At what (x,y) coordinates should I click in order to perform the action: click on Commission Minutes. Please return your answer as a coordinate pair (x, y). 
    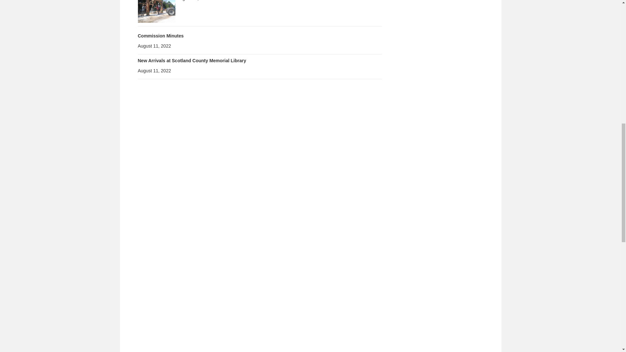
    Looking at the image, I should click on (160, 36).